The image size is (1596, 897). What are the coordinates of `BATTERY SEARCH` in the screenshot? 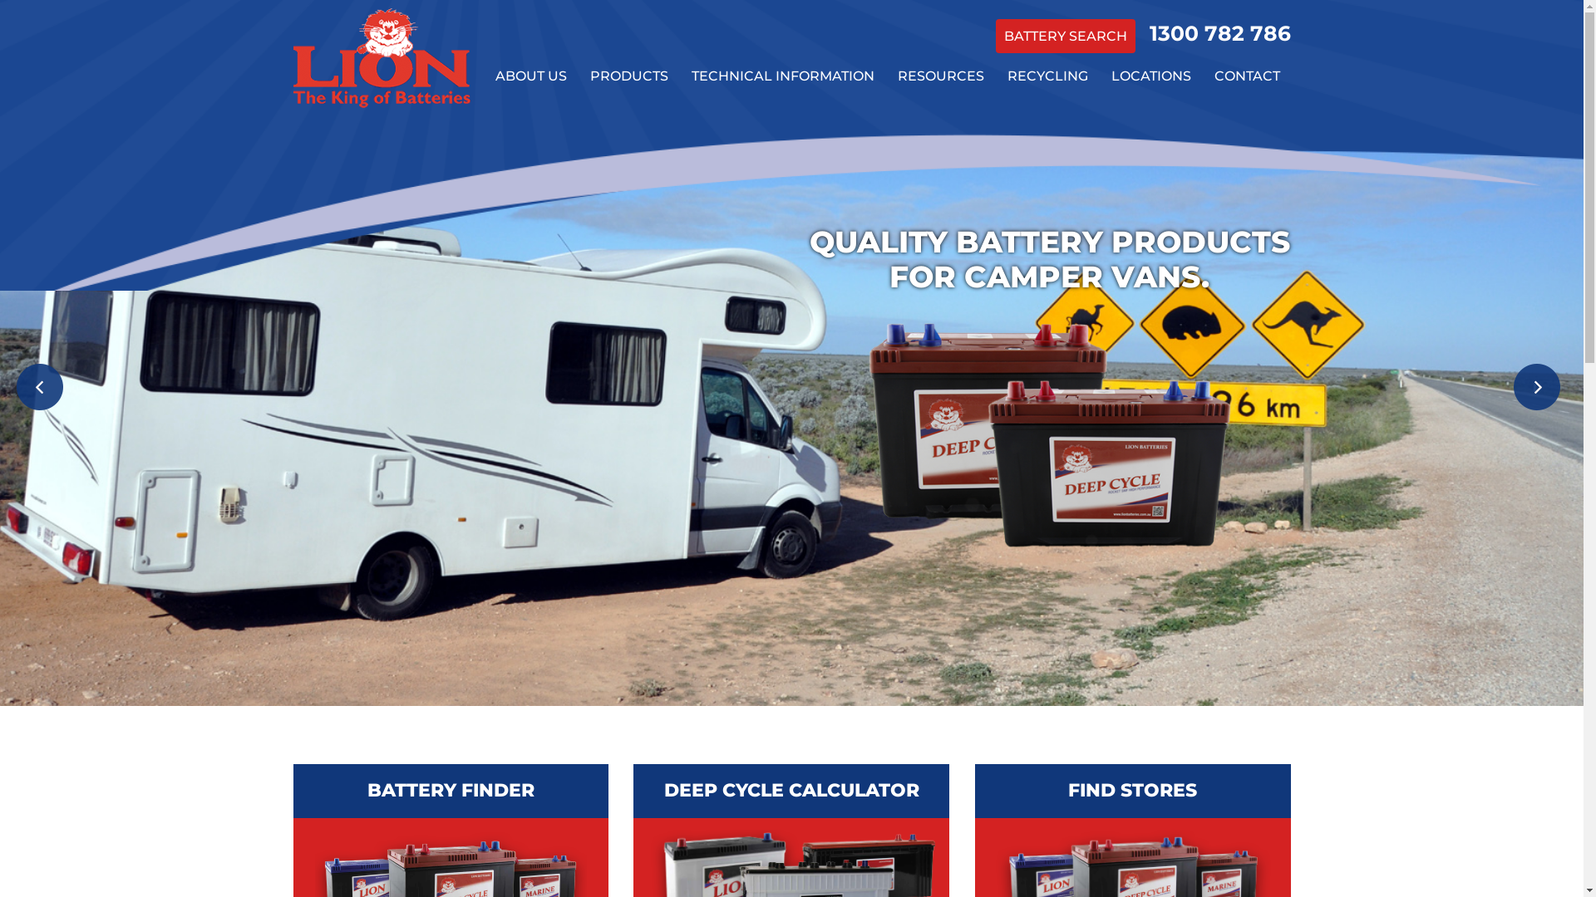 It's located at (1066, 37).